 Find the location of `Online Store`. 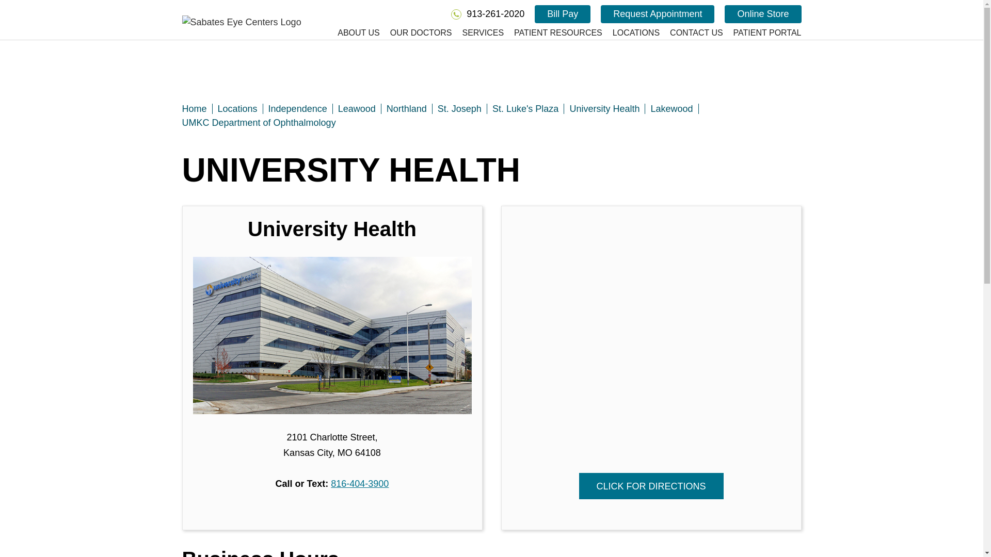

Online Store is located at coordinates (762, 14).